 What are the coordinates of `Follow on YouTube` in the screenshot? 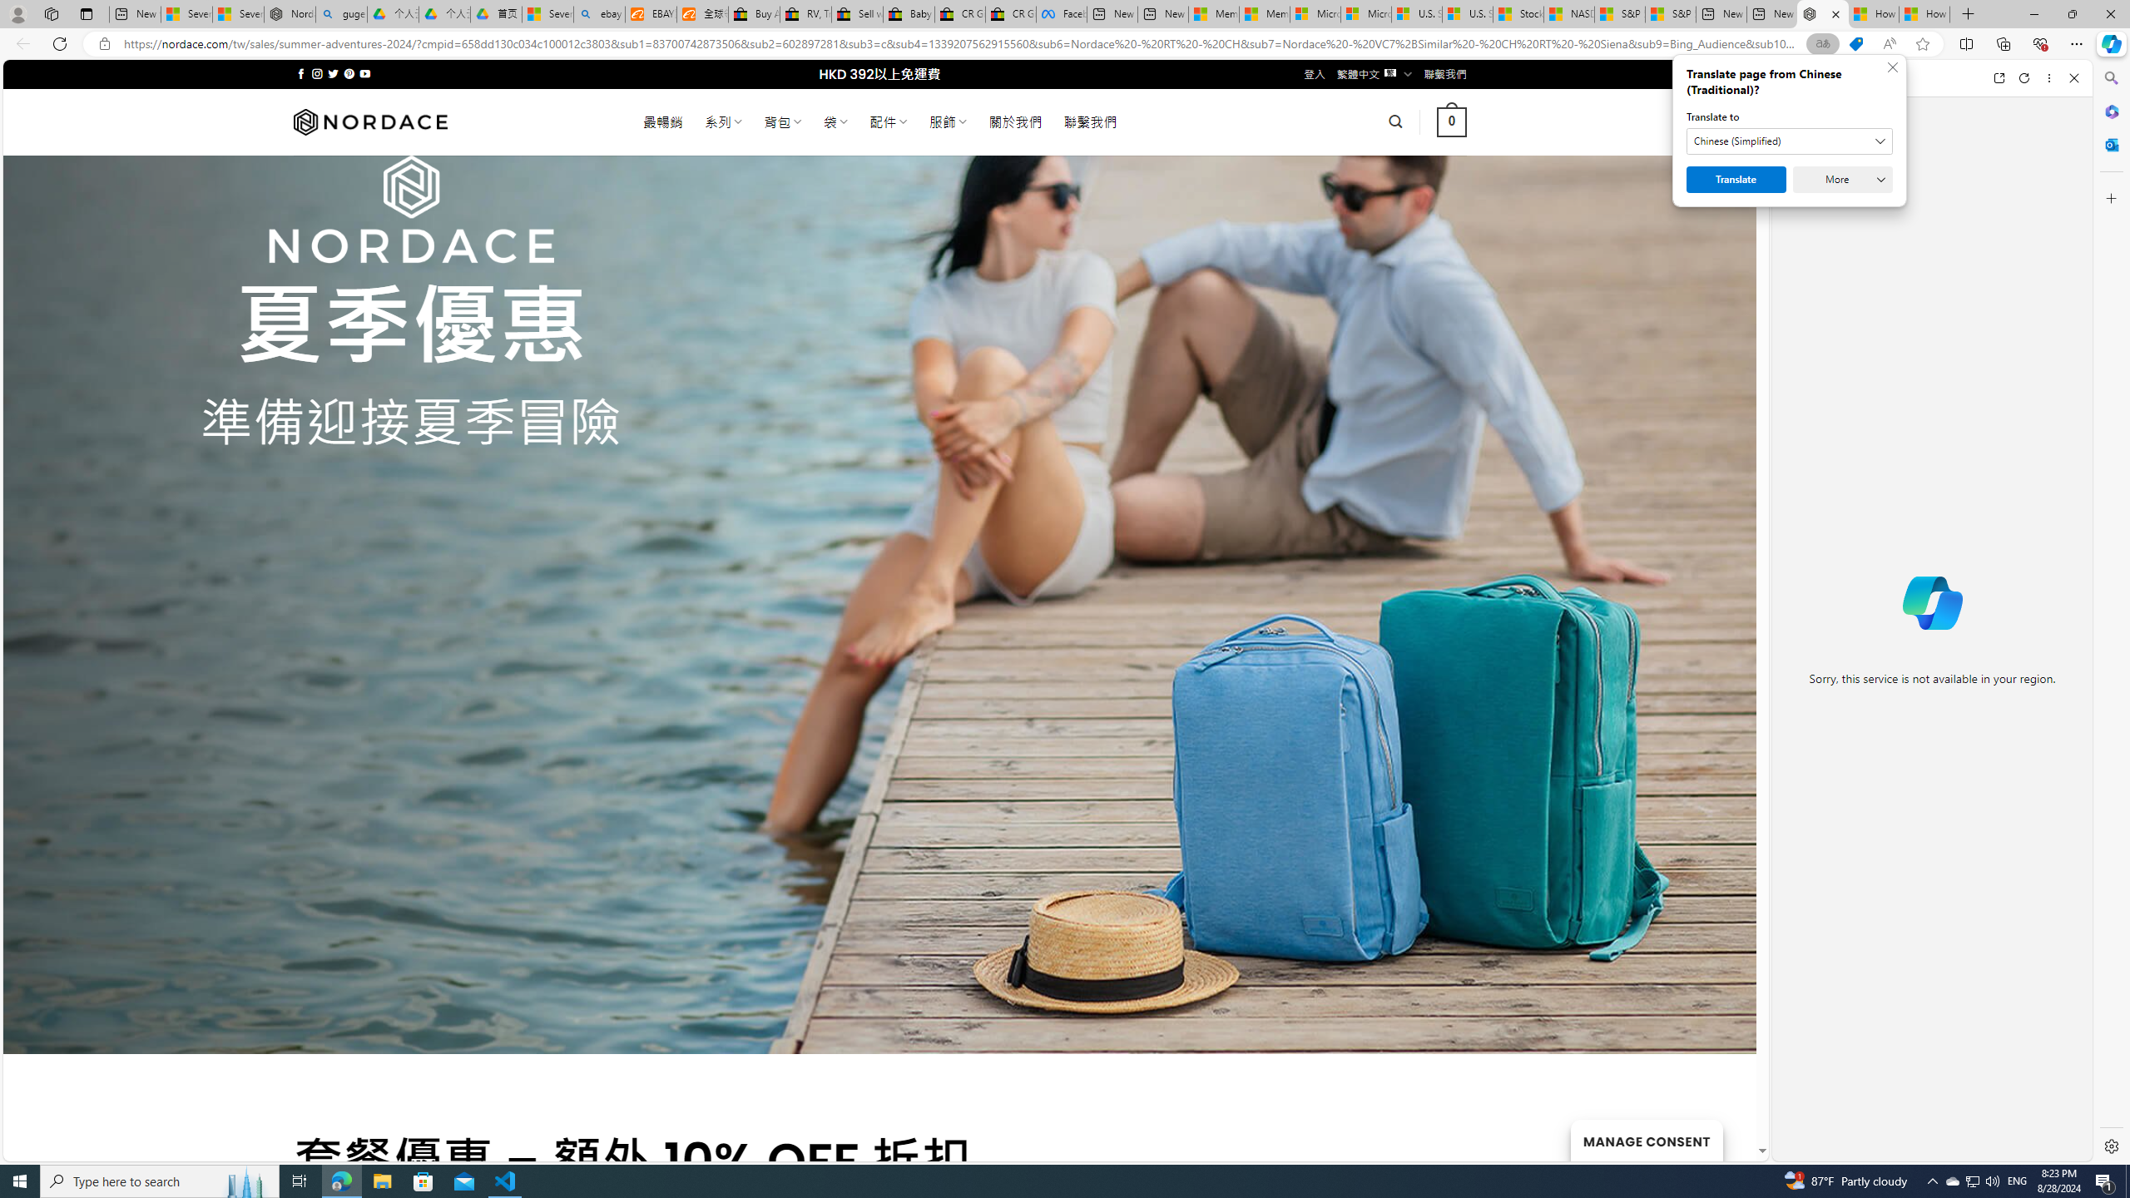 It's located at (364, 73).